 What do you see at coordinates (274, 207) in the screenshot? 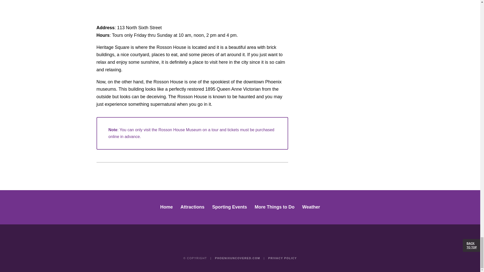
I see `More Things to Do` at bounding box center [274, 207].